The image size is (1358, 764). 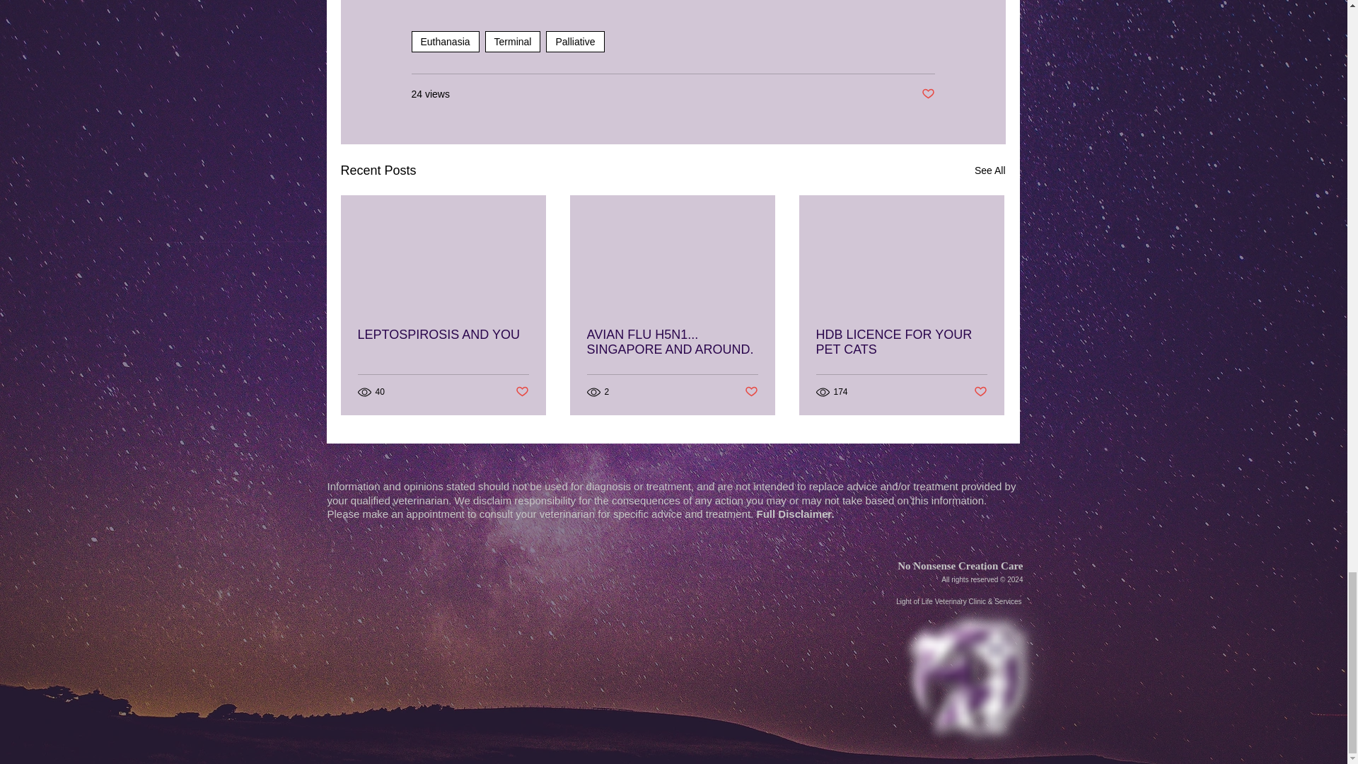 I want to click on Terminal, so click(x=512, y=42).